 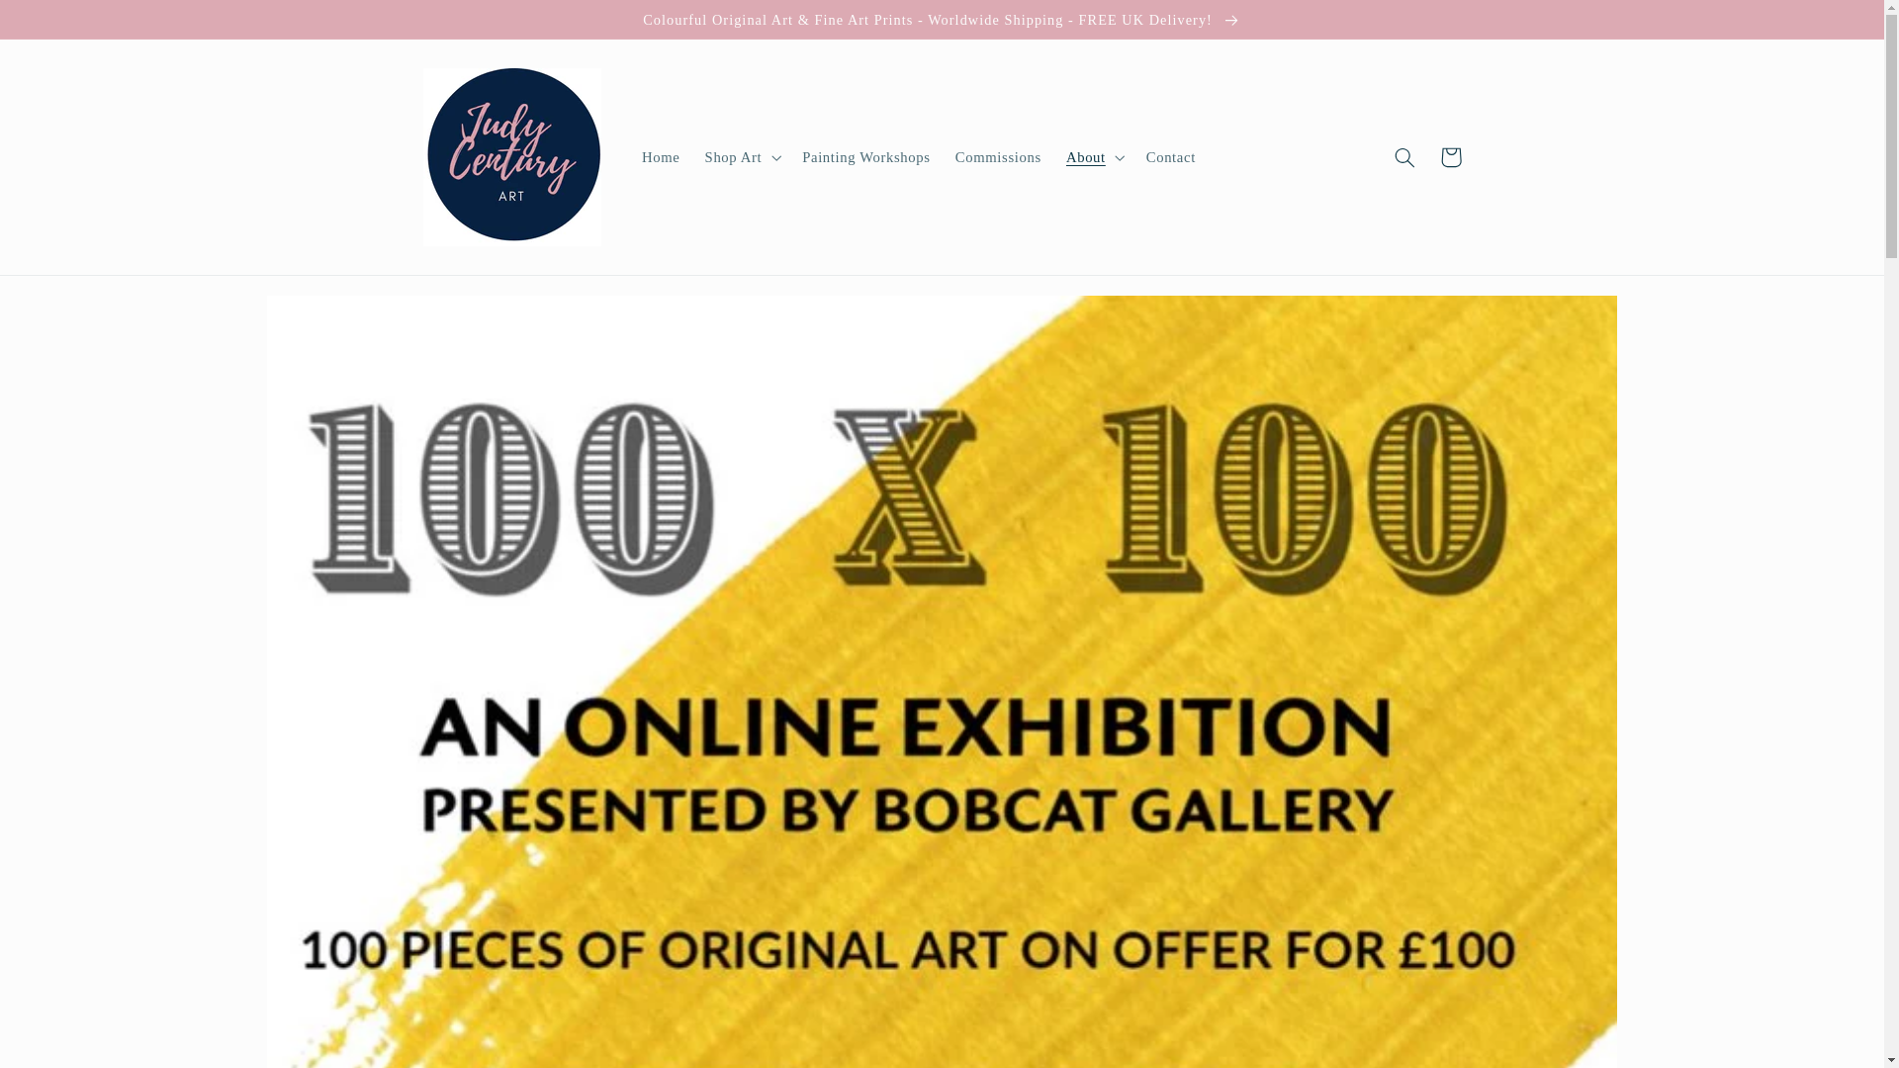 What do you see at coordinates (1450, 157) in the screenshot?
I see `Cart` at bounding box center [1450, 157].